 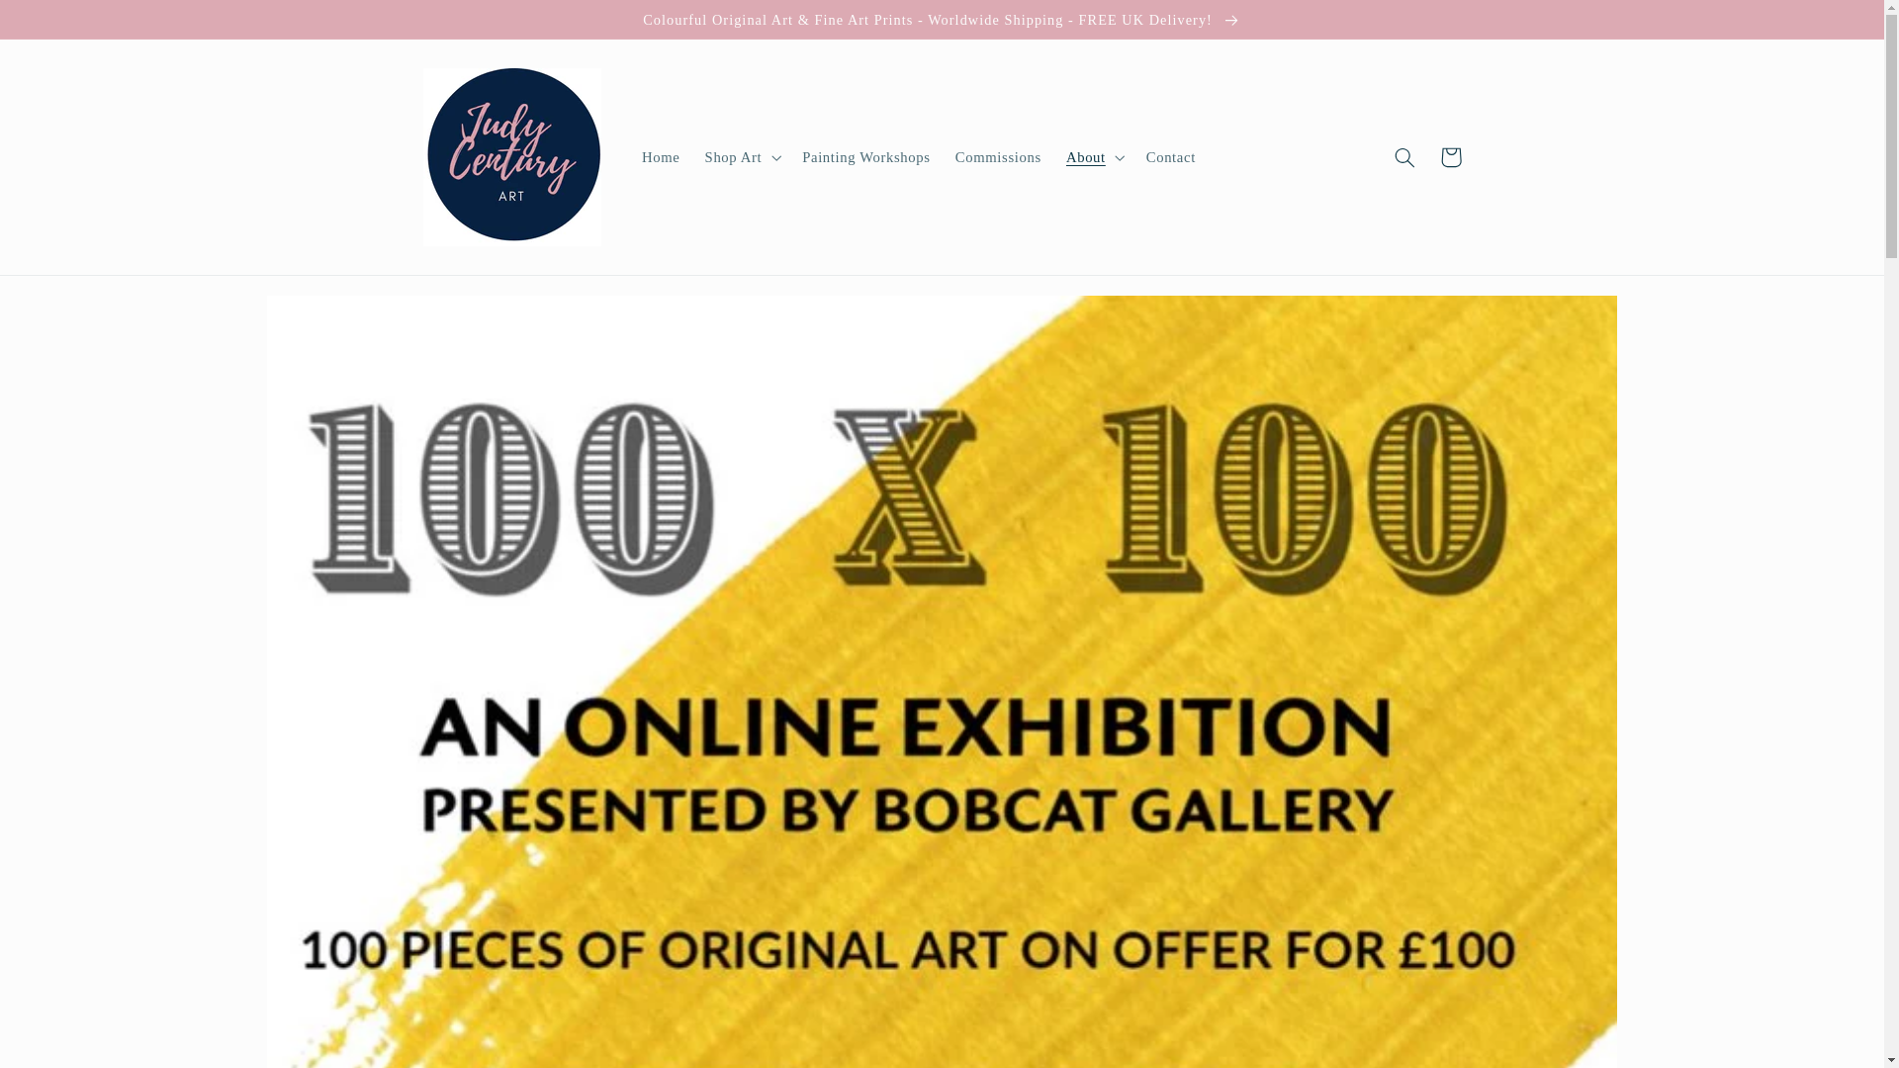 What do you see at coordinates (1450, 157) in the screenshot?
I see `Cart` at bounding box center [1450, 157].